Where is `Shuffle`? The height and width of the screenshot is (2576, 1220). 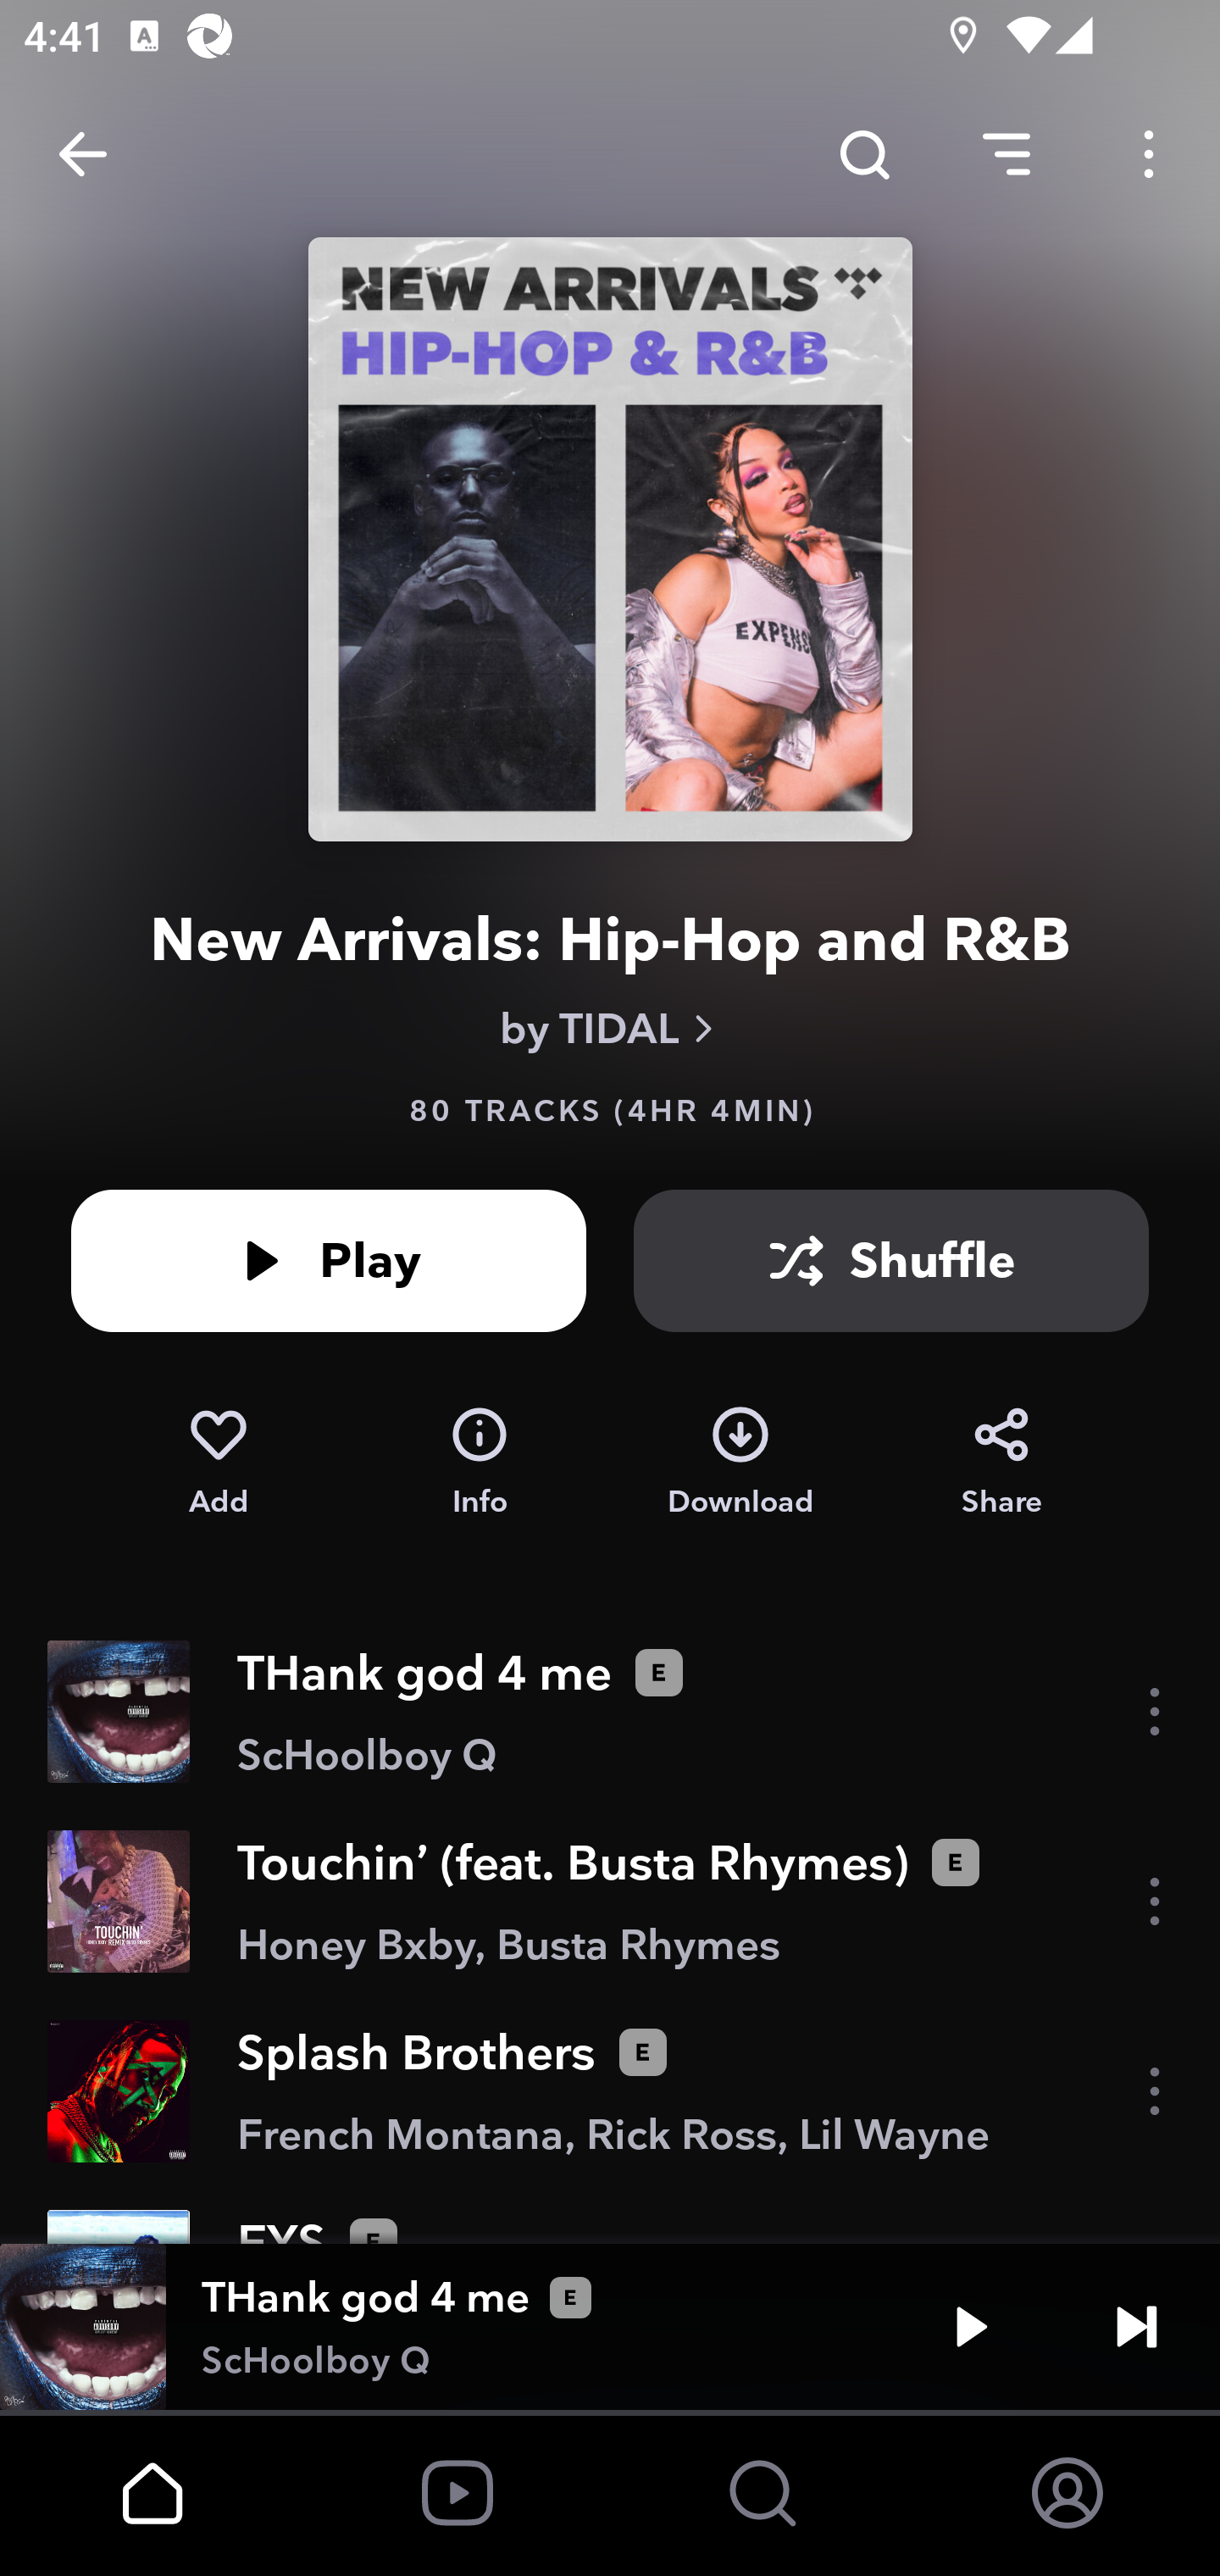 Shuffle is located at coordinates (891, 1261).